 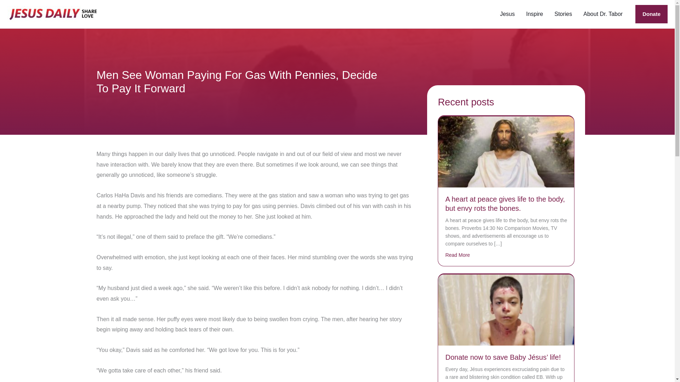 I want to click on Read More, so click(x=458, y=255).